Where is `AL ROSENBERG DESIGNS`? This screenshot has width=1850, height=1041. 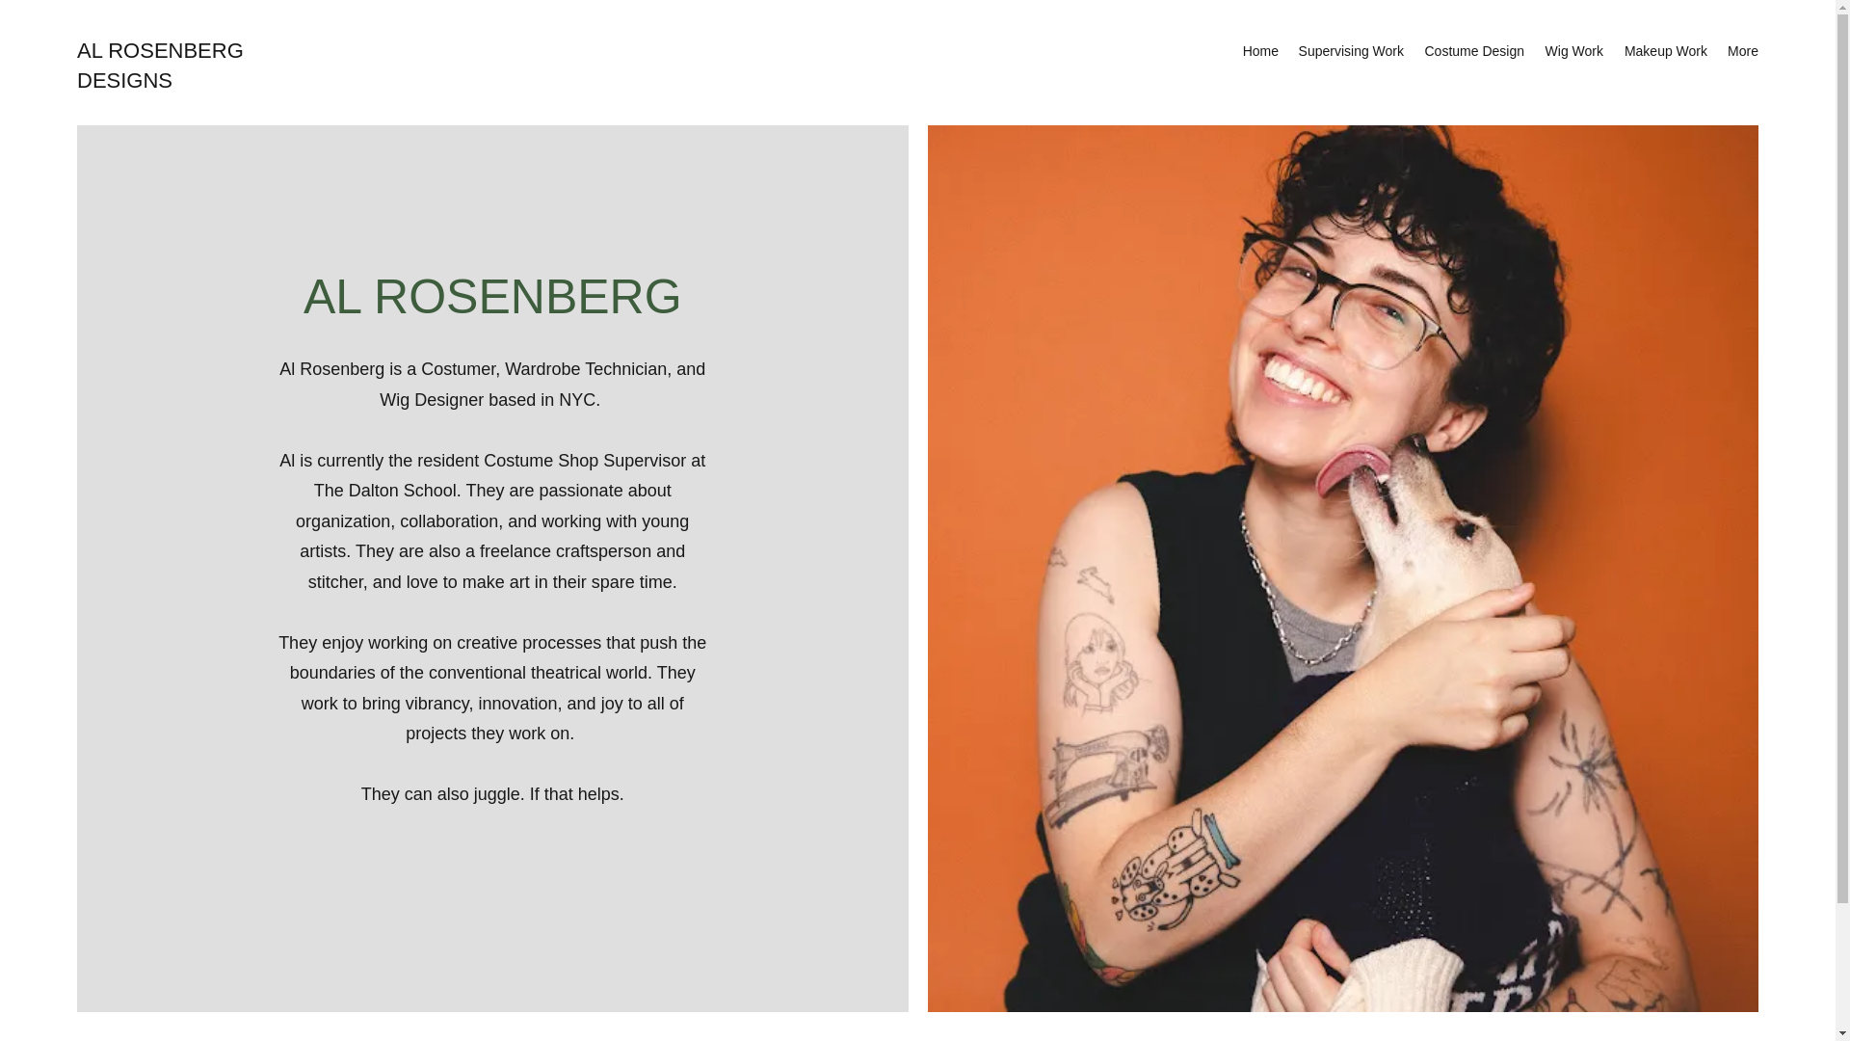
AL ROSENBERG DESIGNS is located at coordinates (160, 66).